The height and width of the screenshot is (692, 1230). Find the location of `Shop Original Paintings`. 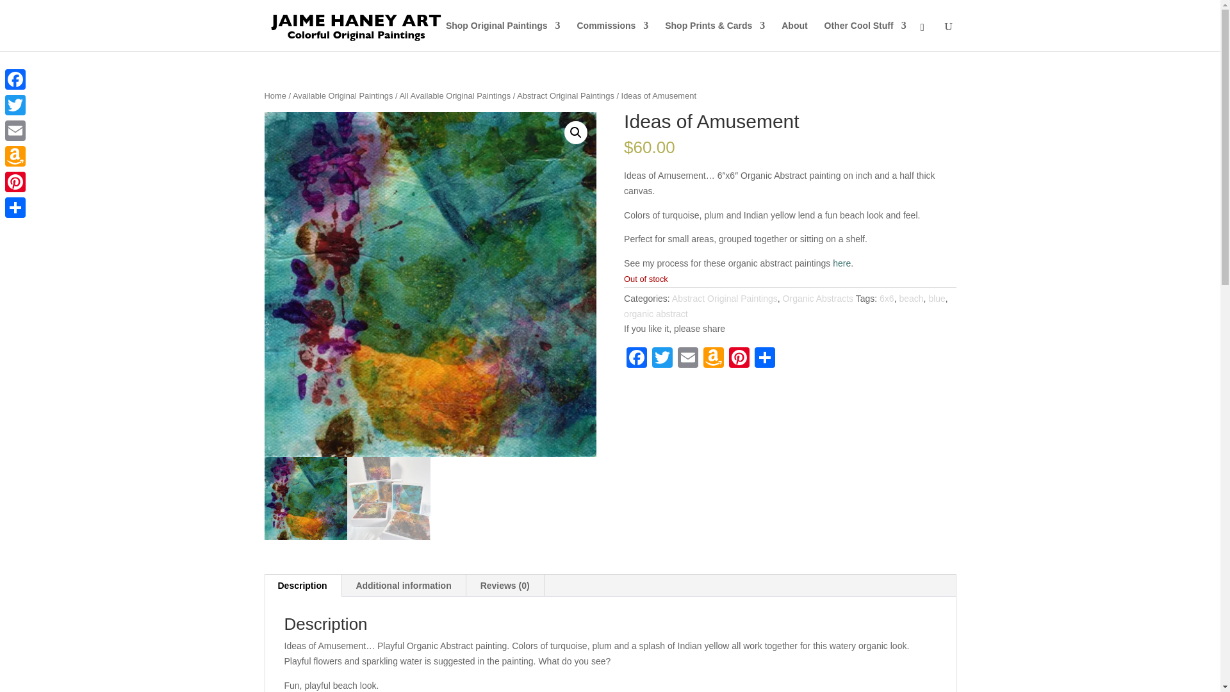

Shop Original Paintings is located at coordinates (503, 36).